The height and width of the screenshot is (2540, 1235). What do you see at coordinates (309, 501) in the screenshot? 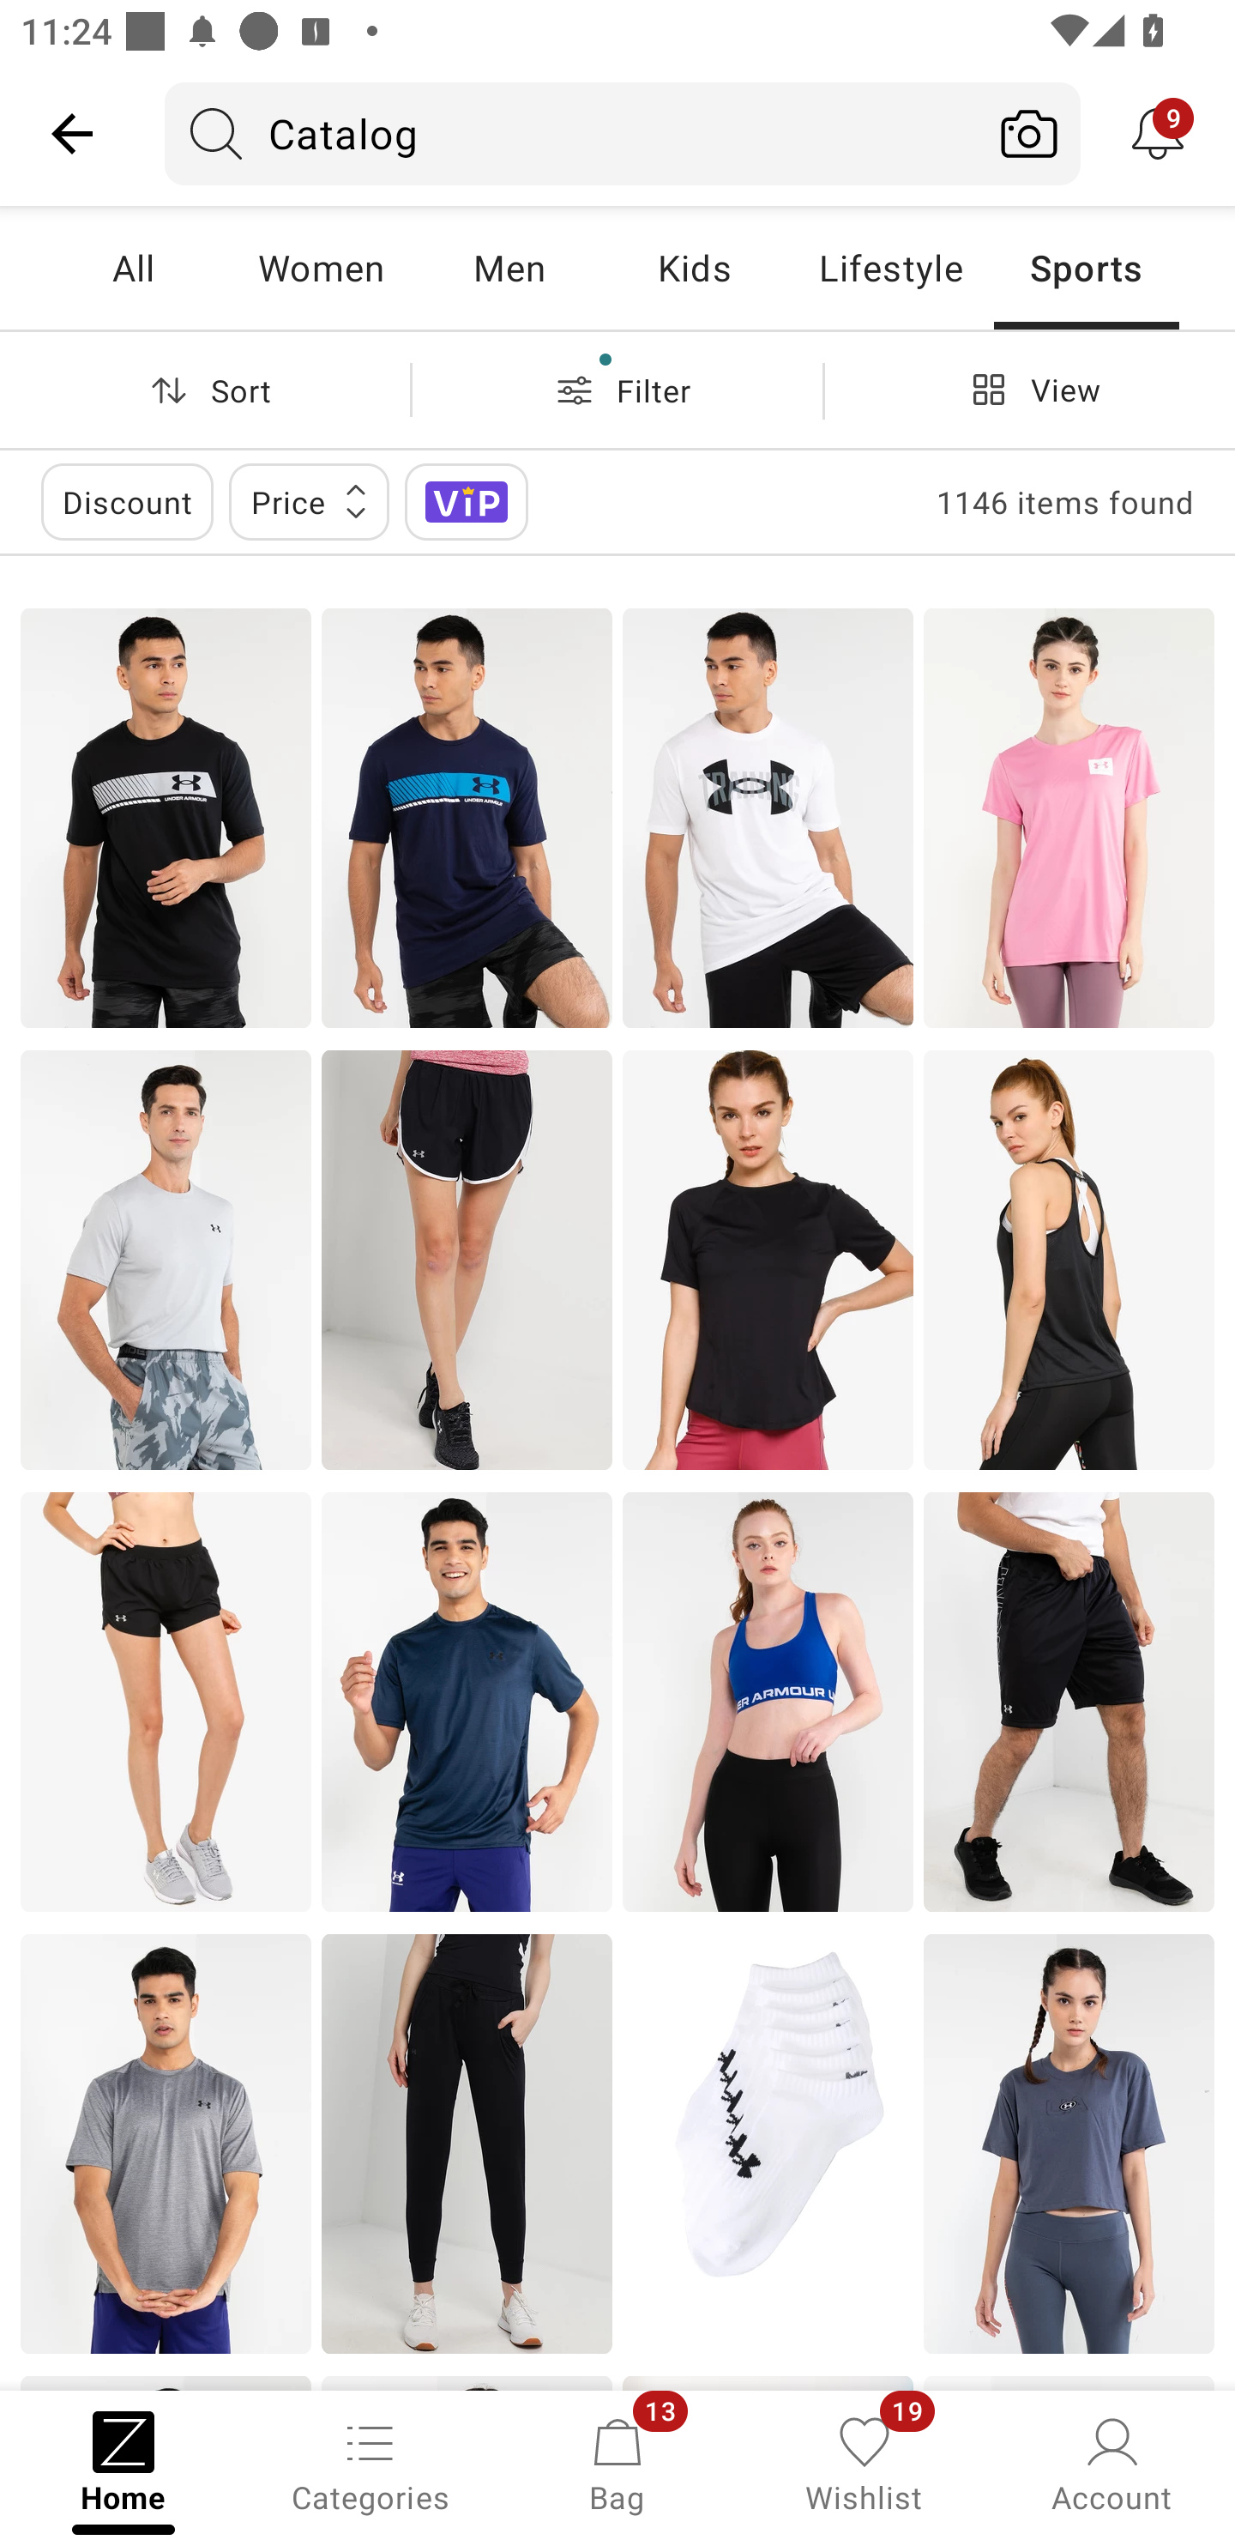
I see `Price` at bounding box center [309, 501].